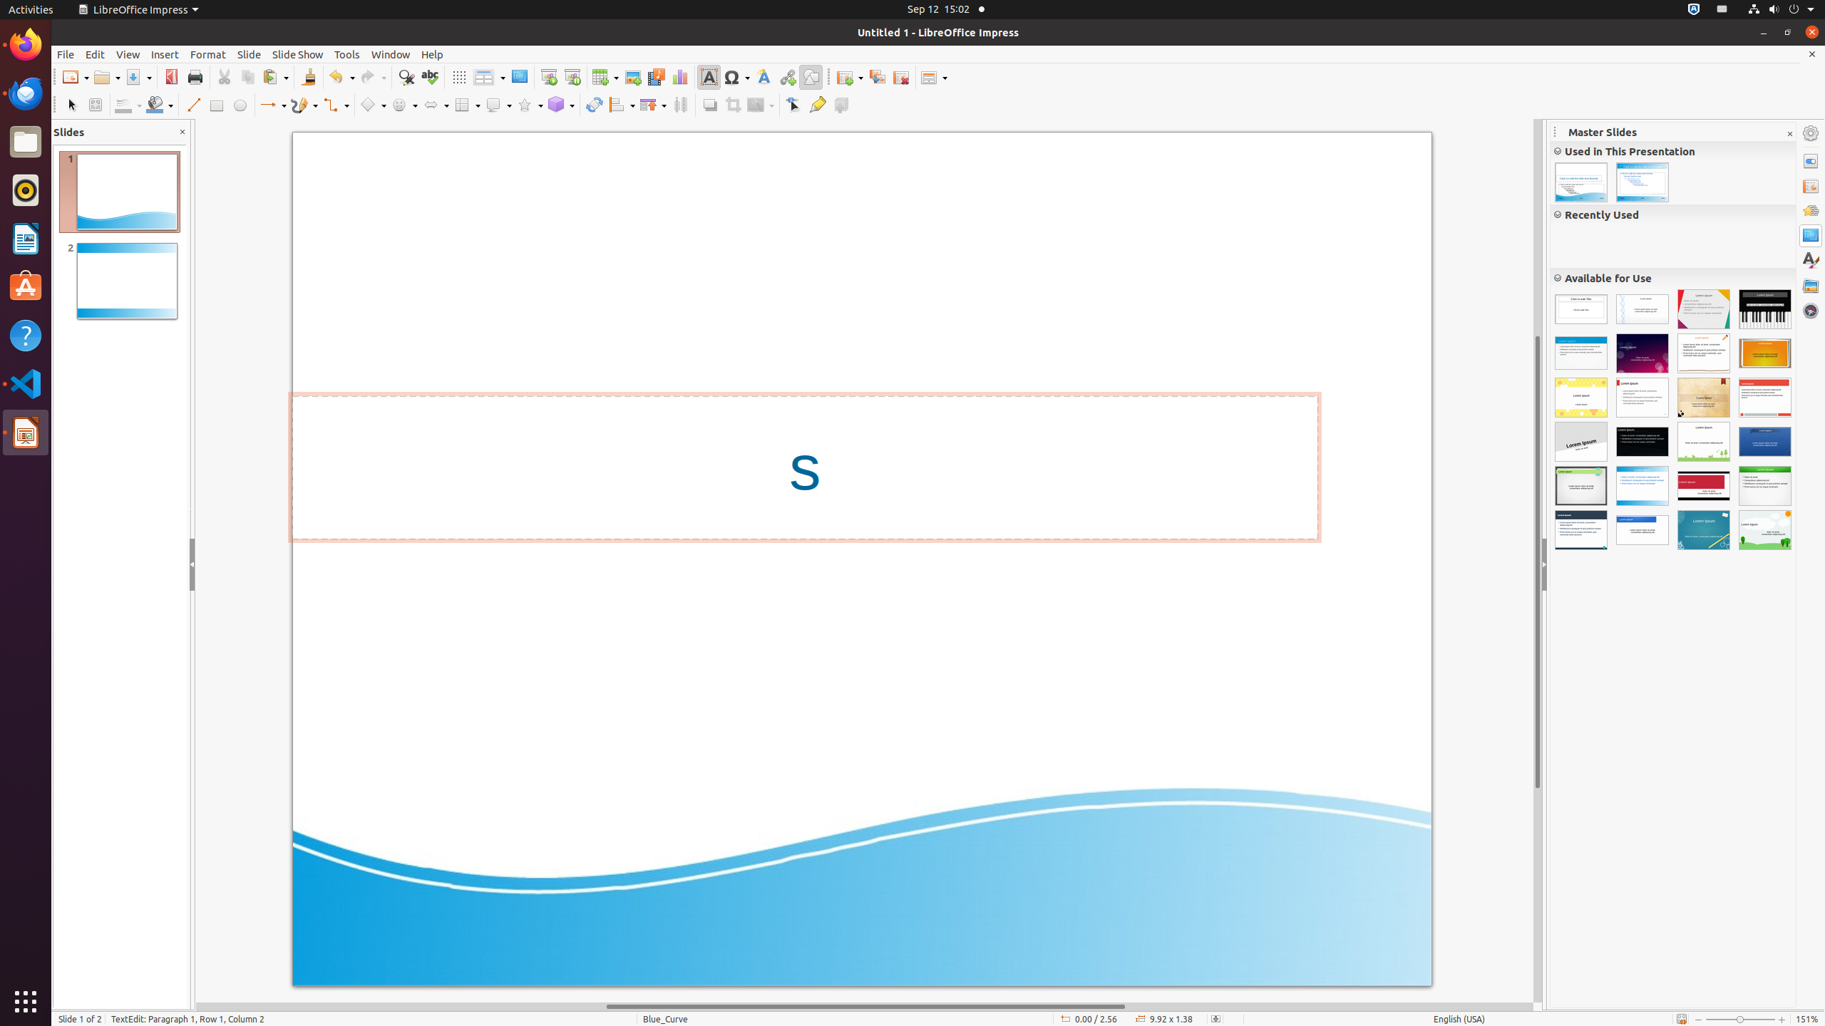 The height and width of the screenshot is (1026, 1825). What do you see at coordinates (1811, 286) in the screenshot?
I see `Gallery` at bounding box center [1811, 286].